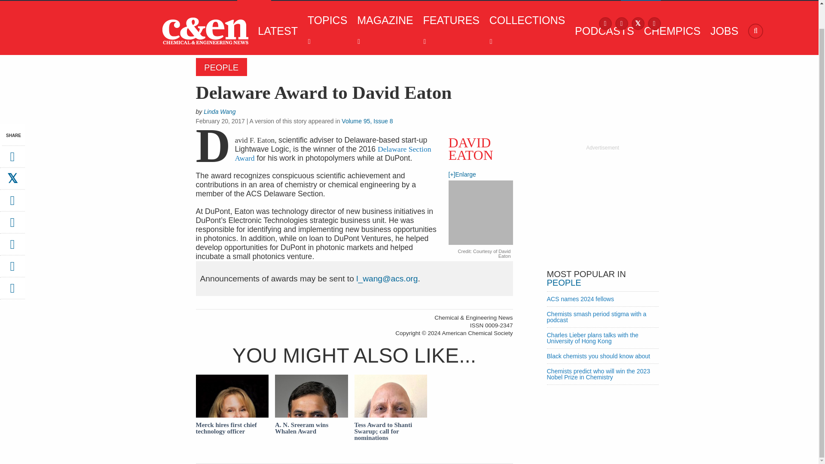  I want to click on A photo of David Eaton., so click(481, 214).